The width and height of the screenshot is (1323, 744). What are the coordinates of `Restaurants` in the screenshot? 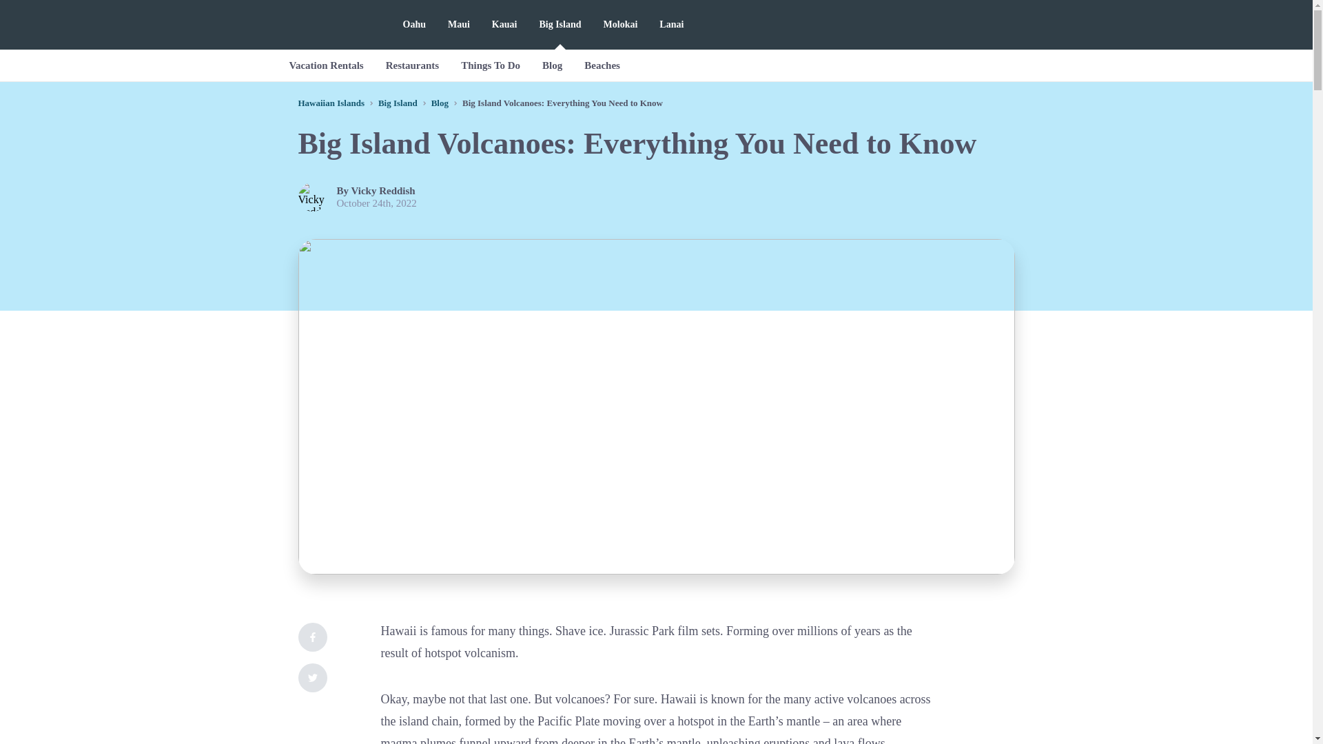 It's located at (412, 65).